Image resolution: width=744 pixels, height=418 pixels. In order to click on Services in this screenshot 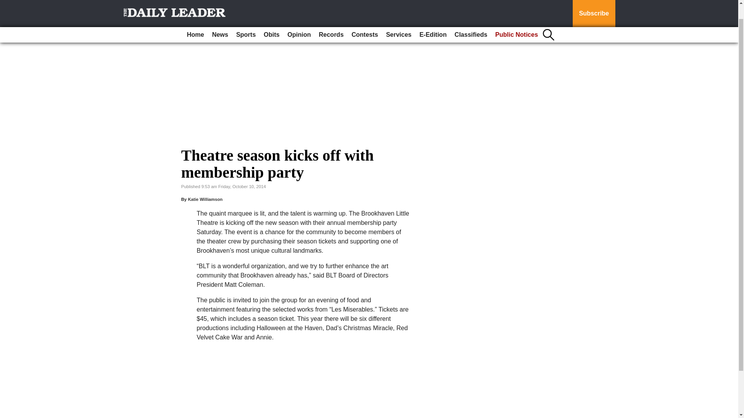, I will do `click(398, 19)`.